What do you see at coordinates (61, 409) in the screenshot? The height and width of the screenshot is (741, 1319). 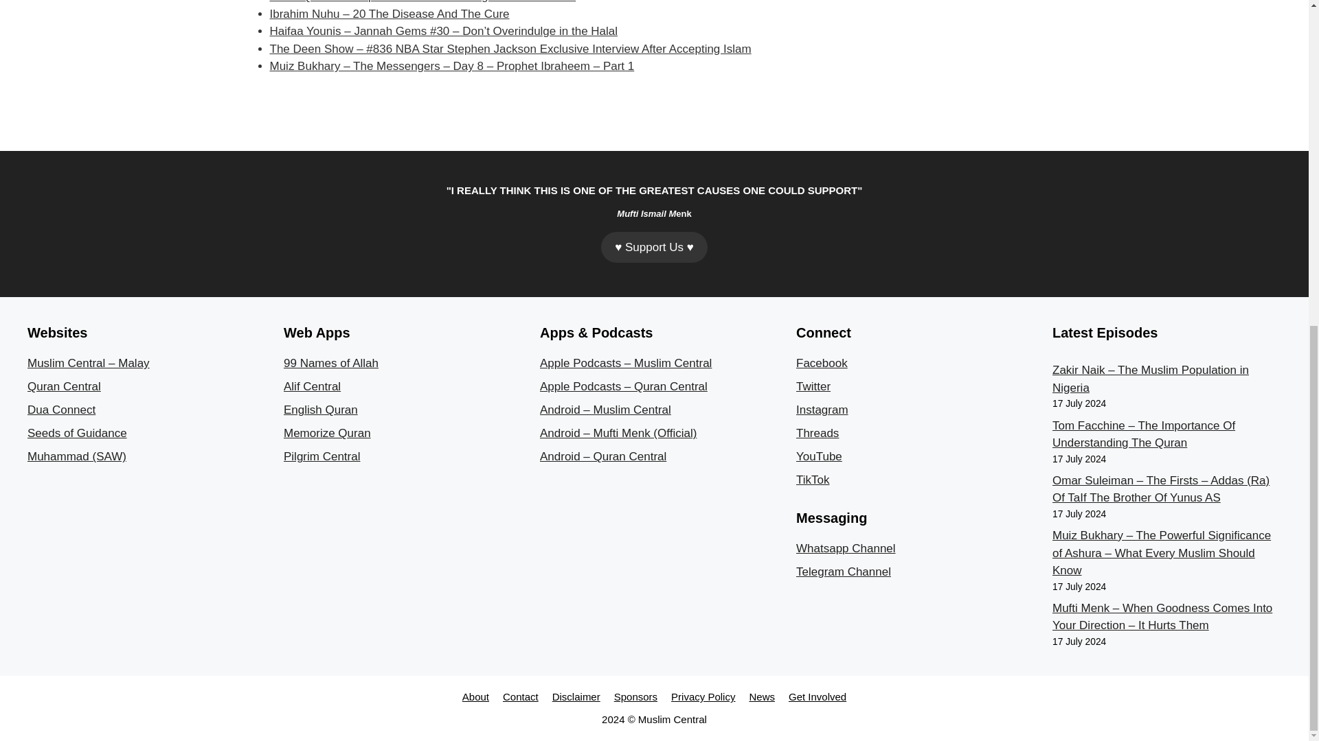 I see `Dua Connect` at bounding box center [61, 409].